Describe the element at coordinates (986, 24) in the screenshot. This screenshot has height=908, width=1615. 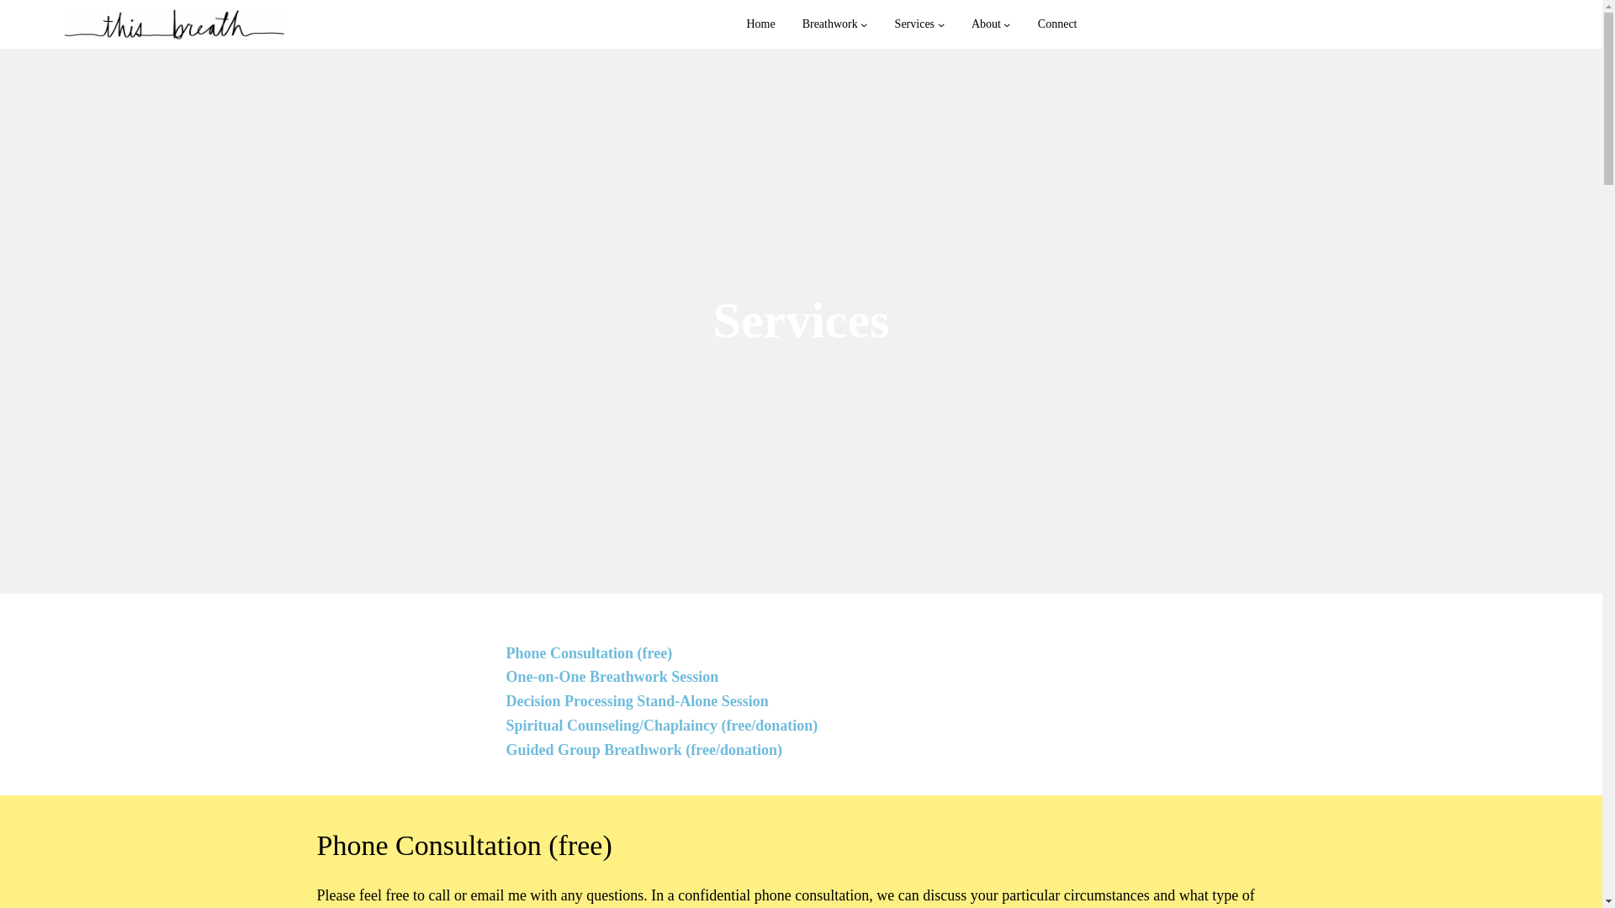
I see `About` at that location.